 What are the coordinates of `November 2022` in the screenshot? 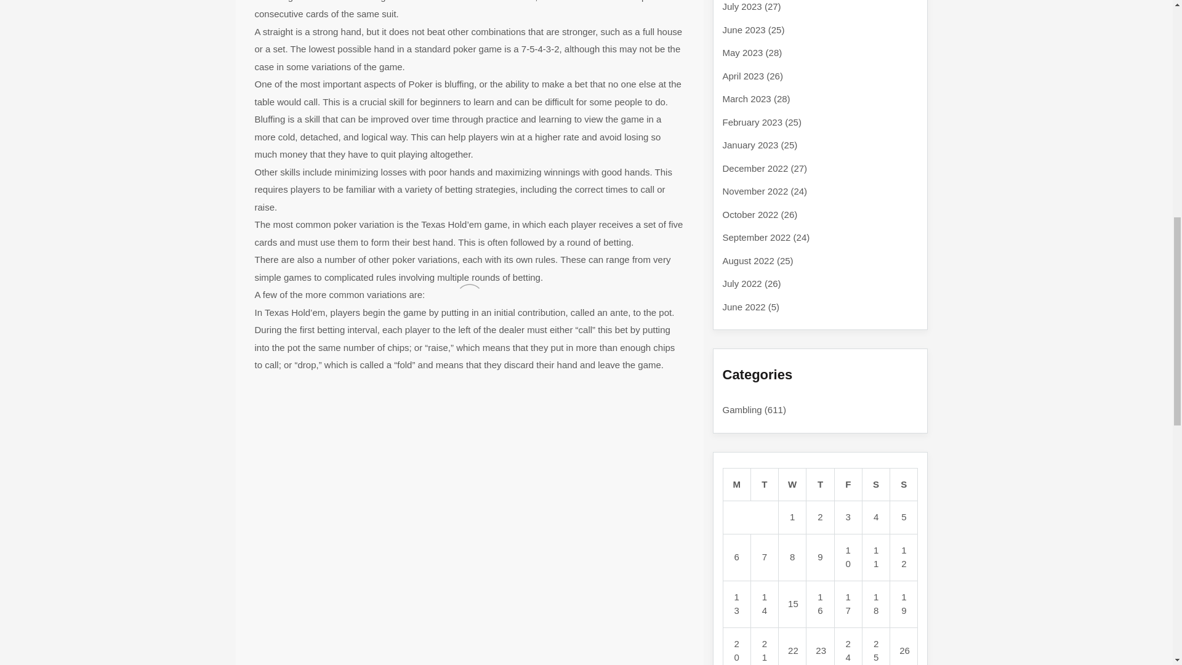 It's located at (755, 191).